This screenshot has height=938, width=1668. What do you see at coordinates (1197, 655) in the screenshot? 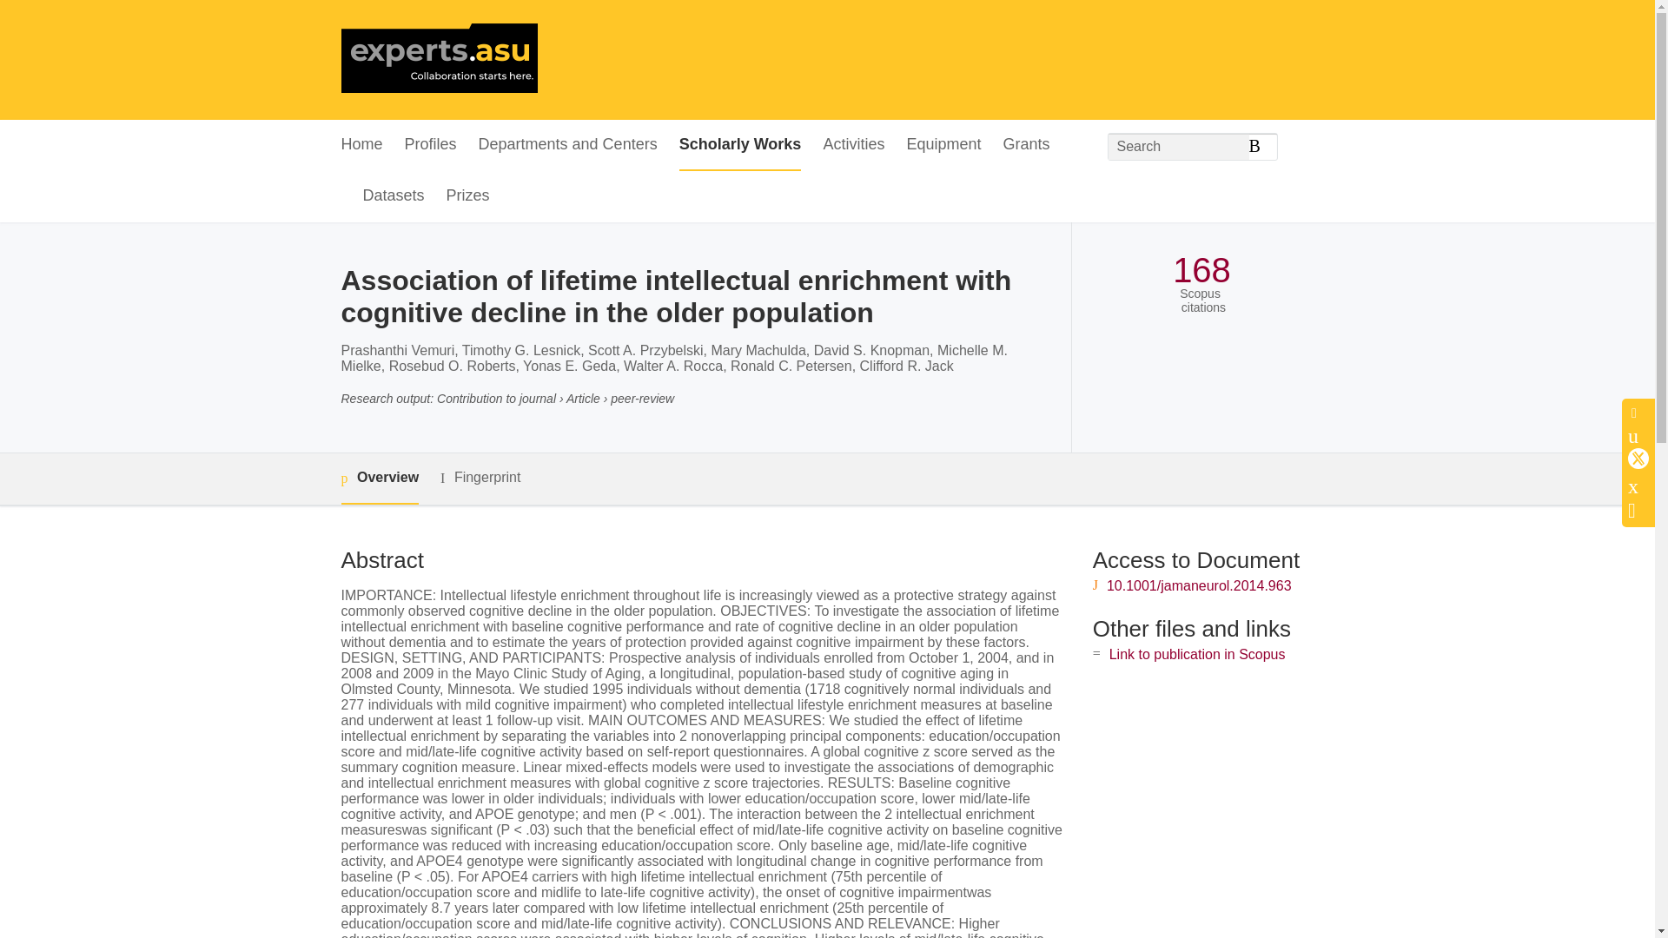
I see `Link to publication in Scopus` at bounding box center [1197, 655].